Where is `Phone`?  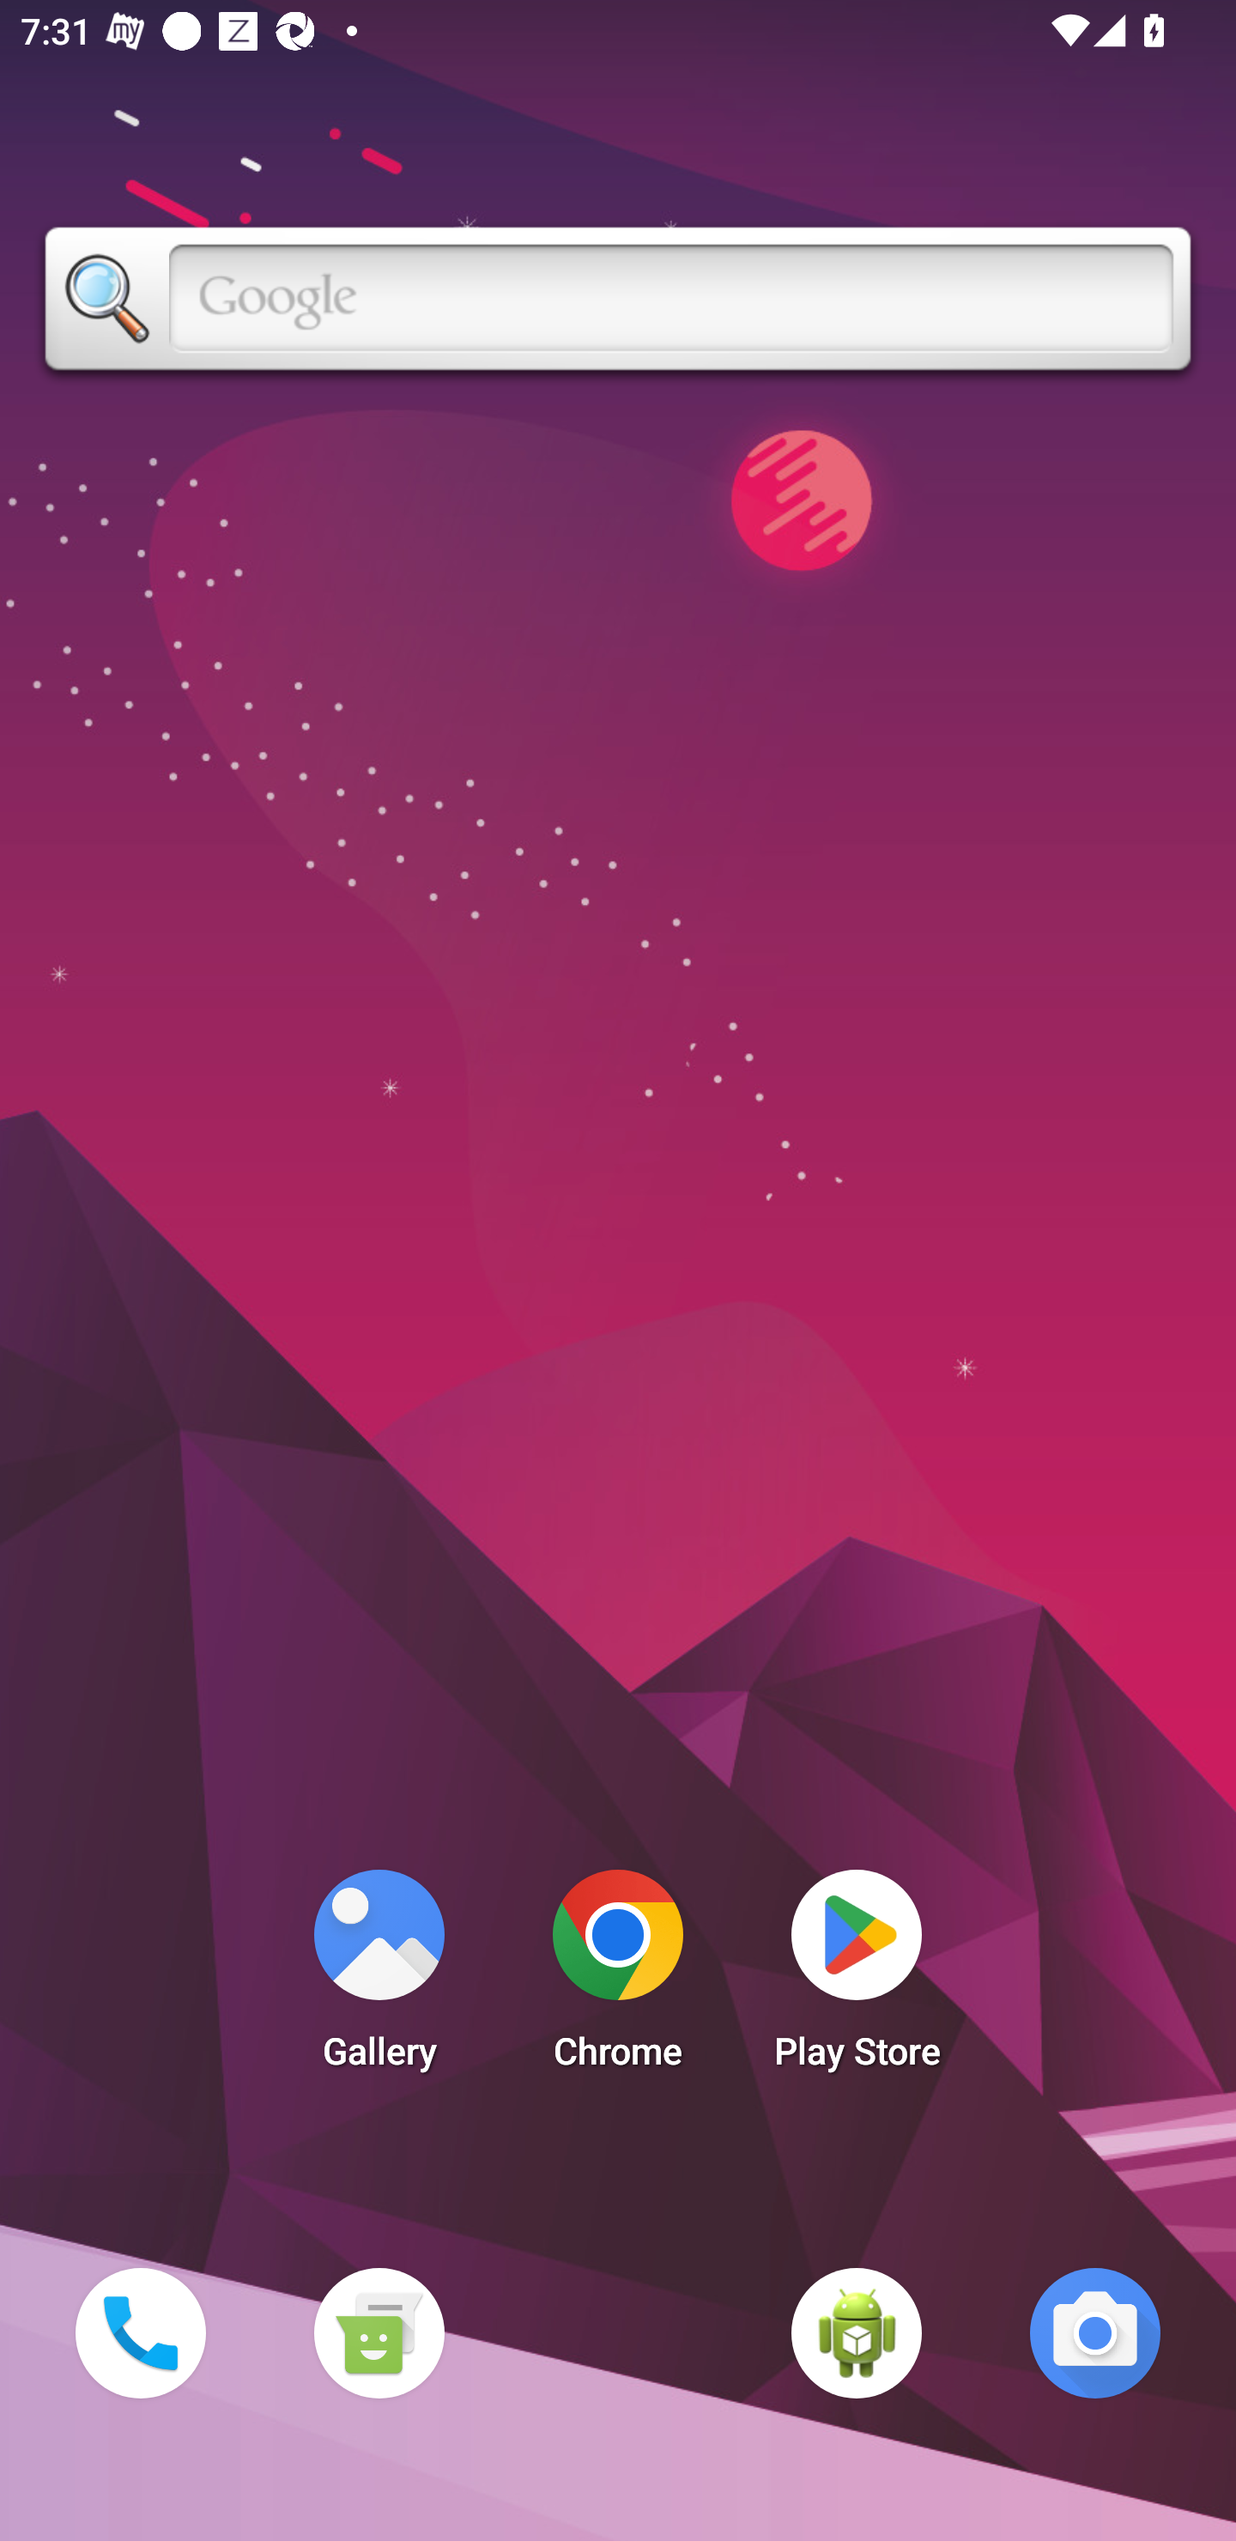
Phone is located at coordinates (140, 2332).